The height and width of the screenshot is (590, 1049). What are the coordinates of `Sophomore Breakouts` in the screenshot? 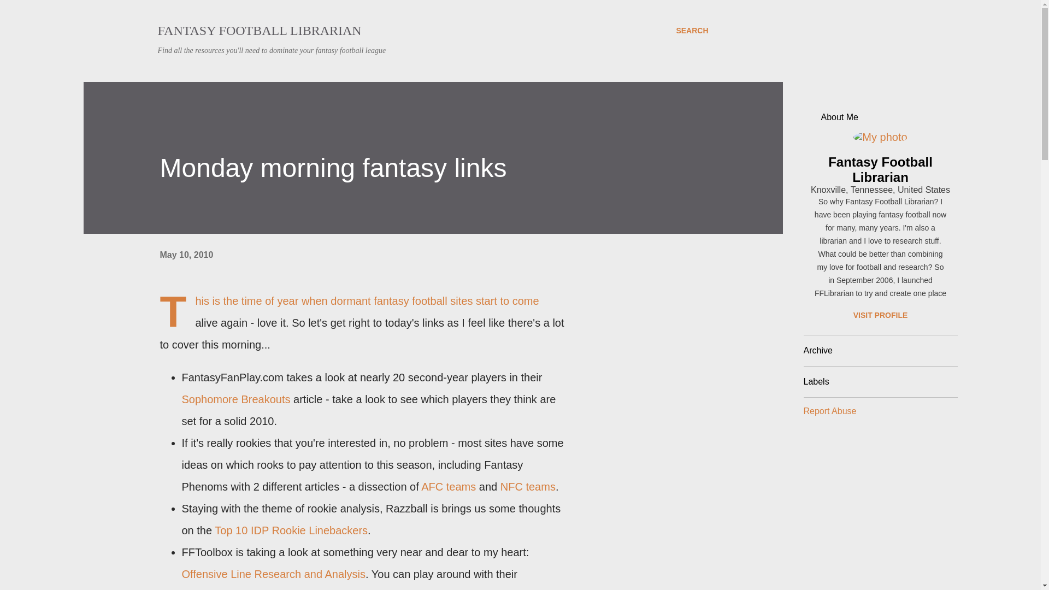 It's located at (237, 399).